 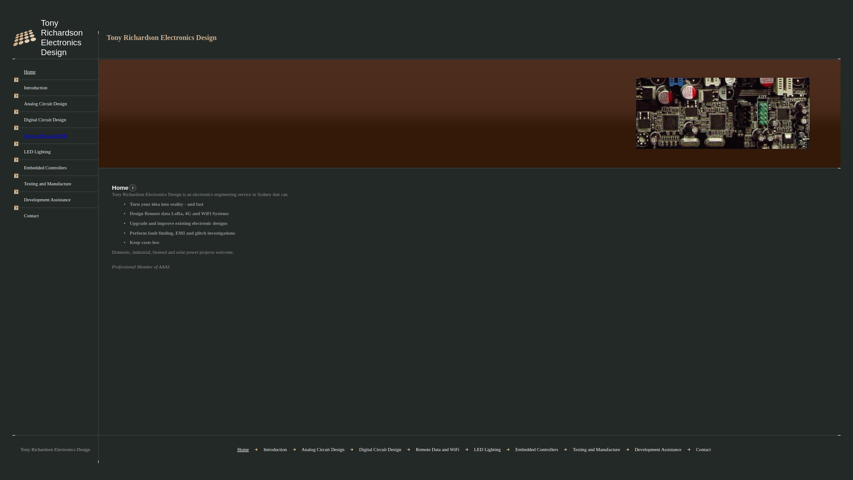 I want to click on Contact, so click(x=704, y=450).